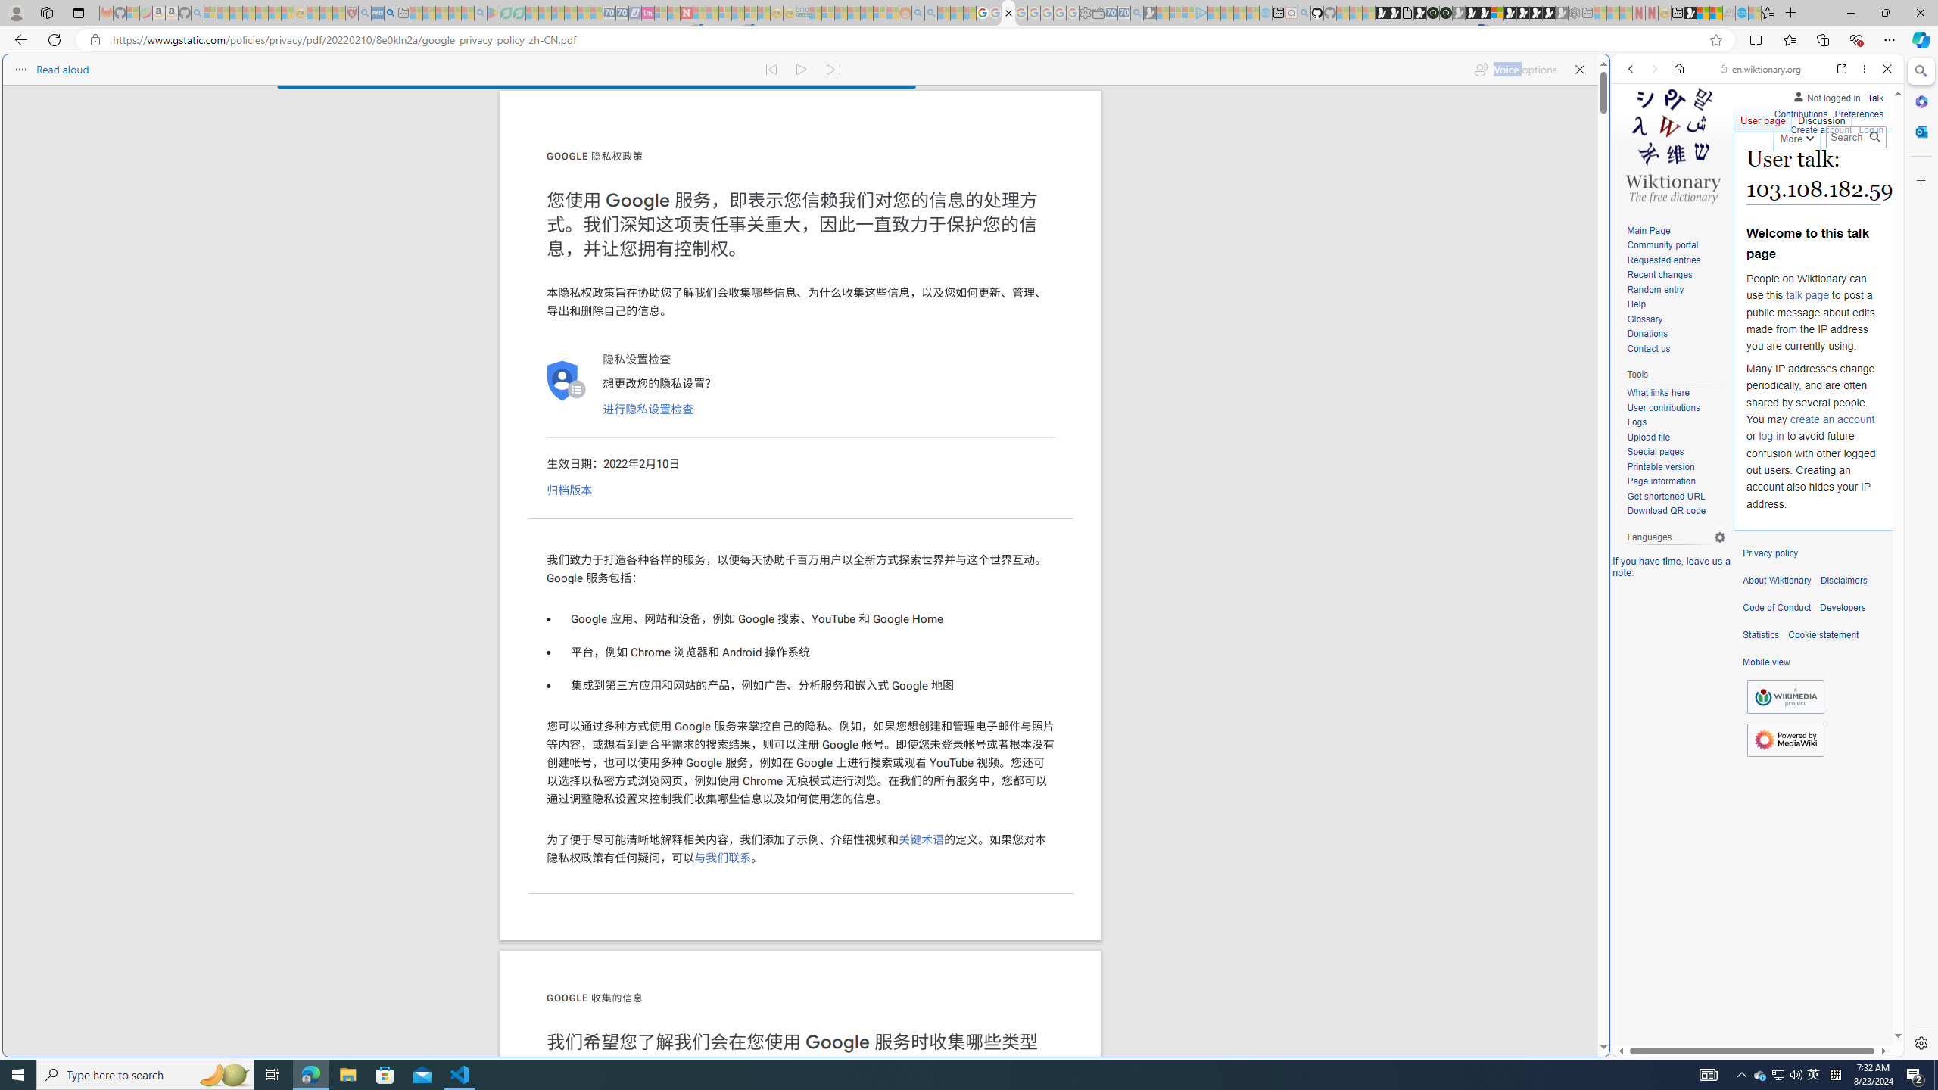 The width and height of the screenshot is (1938, 1090). I want to click on Bing Real Estate - Home sales and rental listings - Sleeping, so click(1136, 13).